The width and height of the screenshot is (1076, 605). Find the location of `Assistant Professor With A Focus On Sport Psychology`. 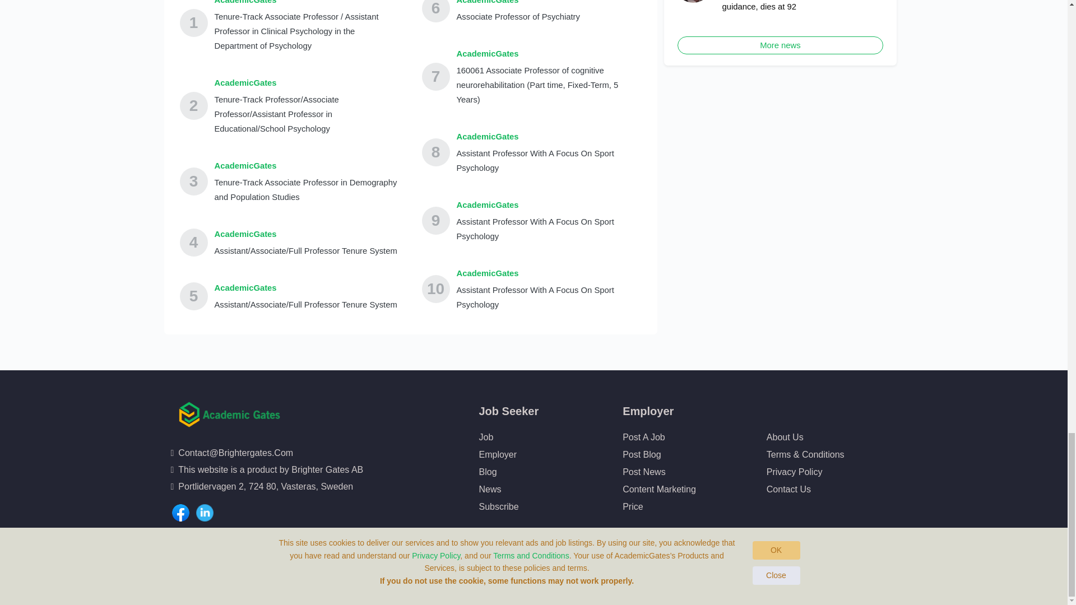

Assistant Professor With A Focus On Sport Psychology is located at coordinates (549, 229).